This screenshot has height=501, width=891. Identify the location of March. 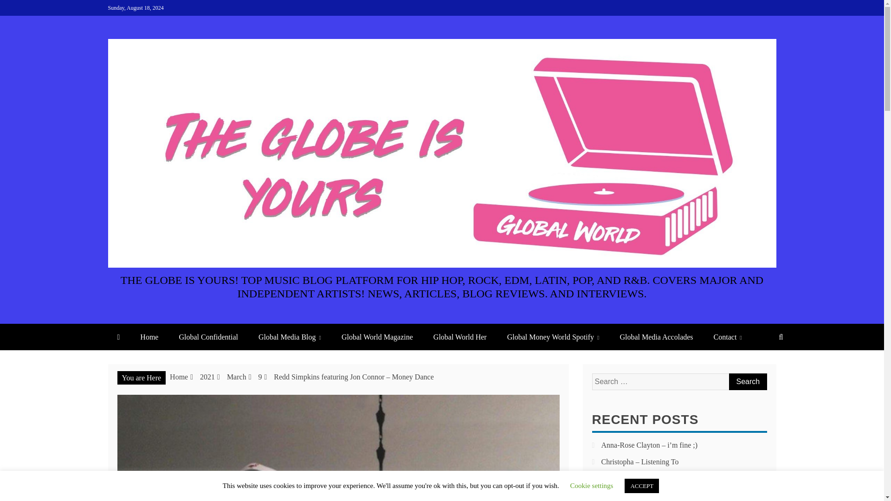
(237, 377).